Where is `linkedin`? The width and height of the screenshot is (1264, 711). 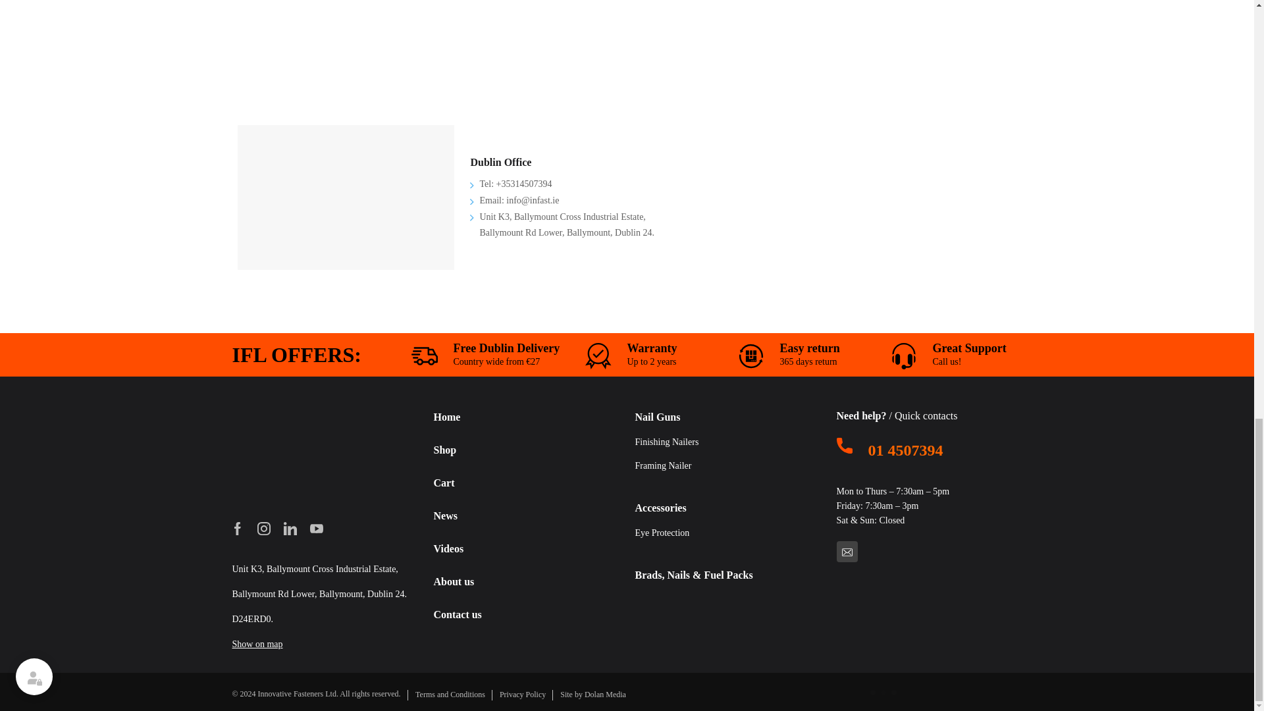
linkedin is located at coordinates (290, 528).